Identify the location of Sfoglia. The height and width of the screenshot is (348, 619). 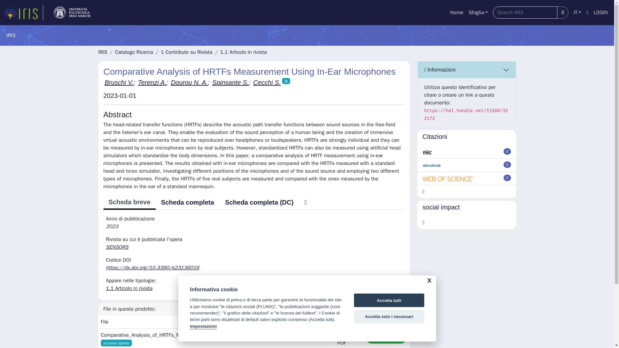
(478, 13).